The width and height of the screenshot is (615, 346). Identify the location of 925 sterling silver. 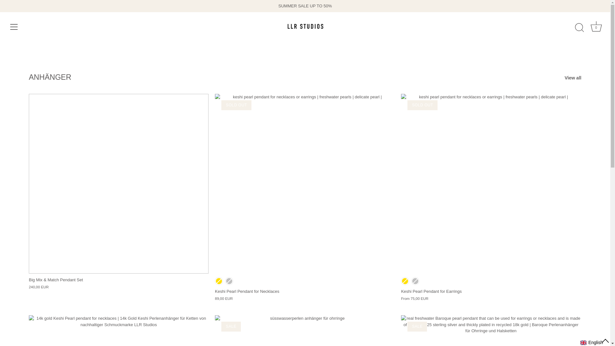
(415, 281).